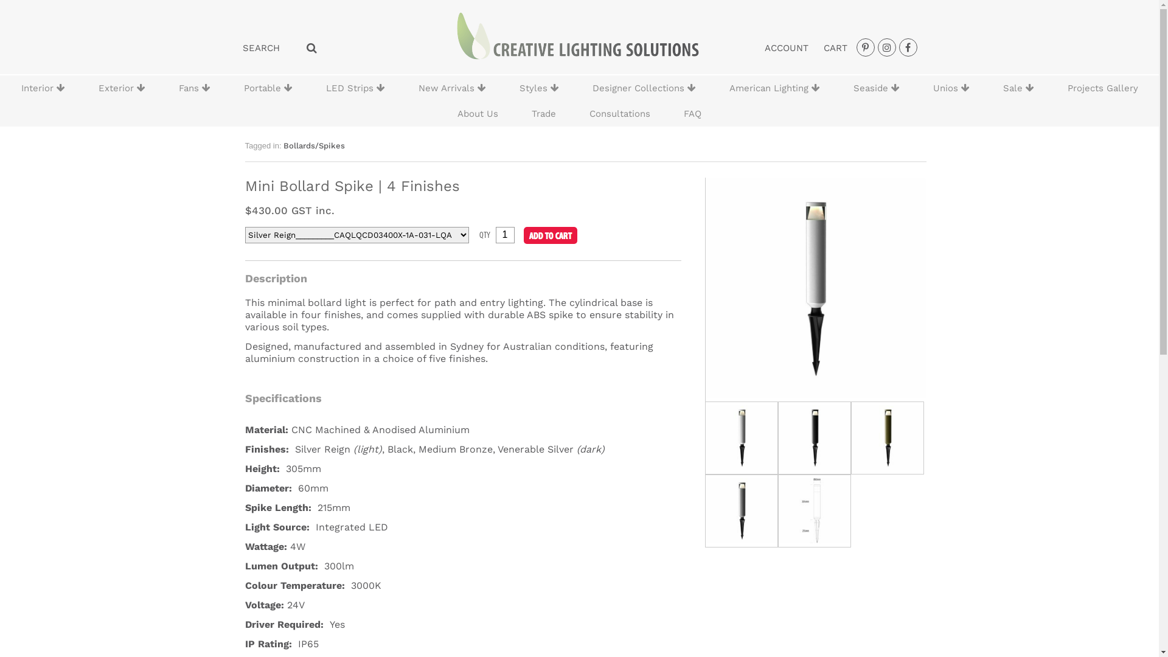 Image resolution: width=1168 pixels, height=657 pixels. I want to click on FAQ, so click(692, 114).